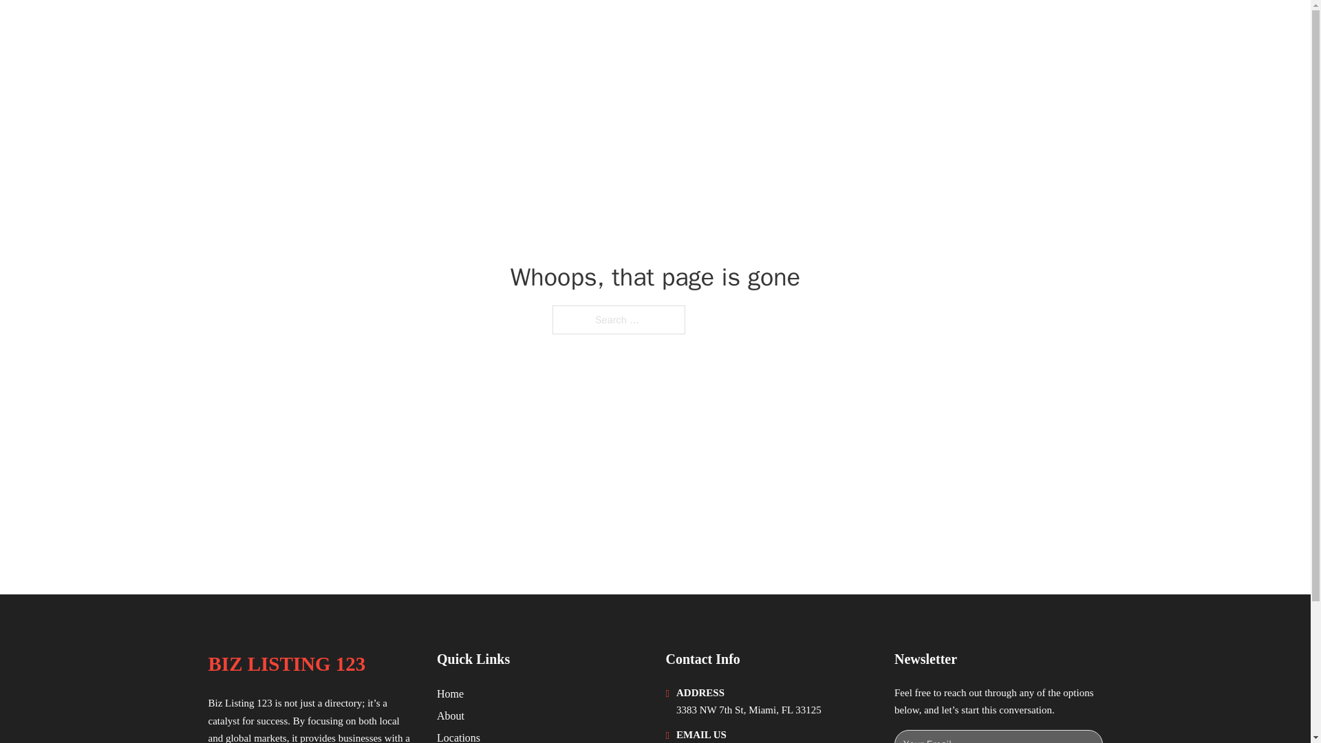 The width and height of the screenshot is (1321, 743). What do you see at coordinates (294, 29) in the screenshot?
I see `BIZ LISTING 123` at bounding box center [294, 29].